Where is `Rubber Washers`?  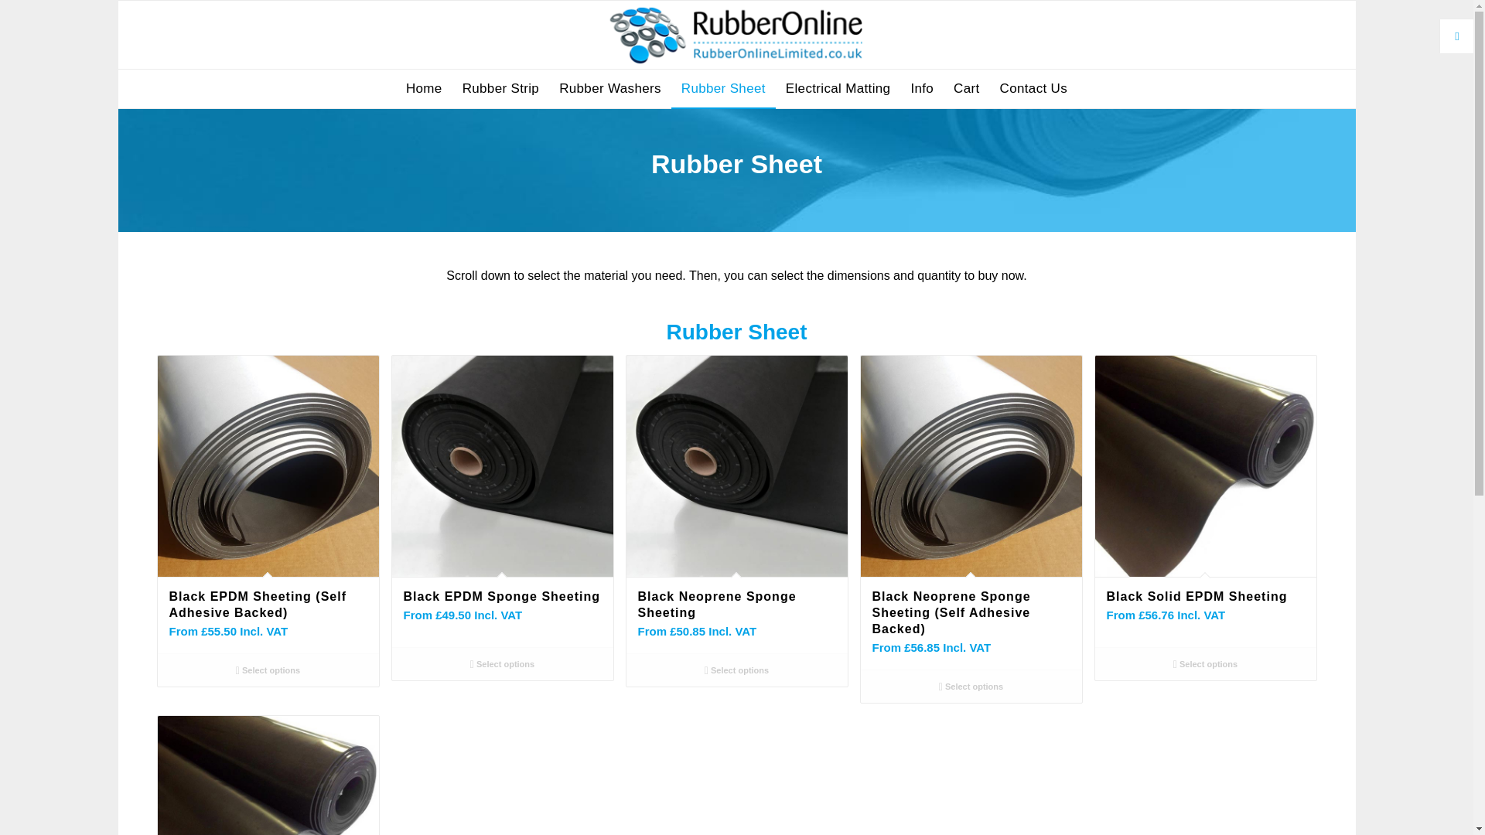 Rubber Washers is located at coordinates (609, 88).